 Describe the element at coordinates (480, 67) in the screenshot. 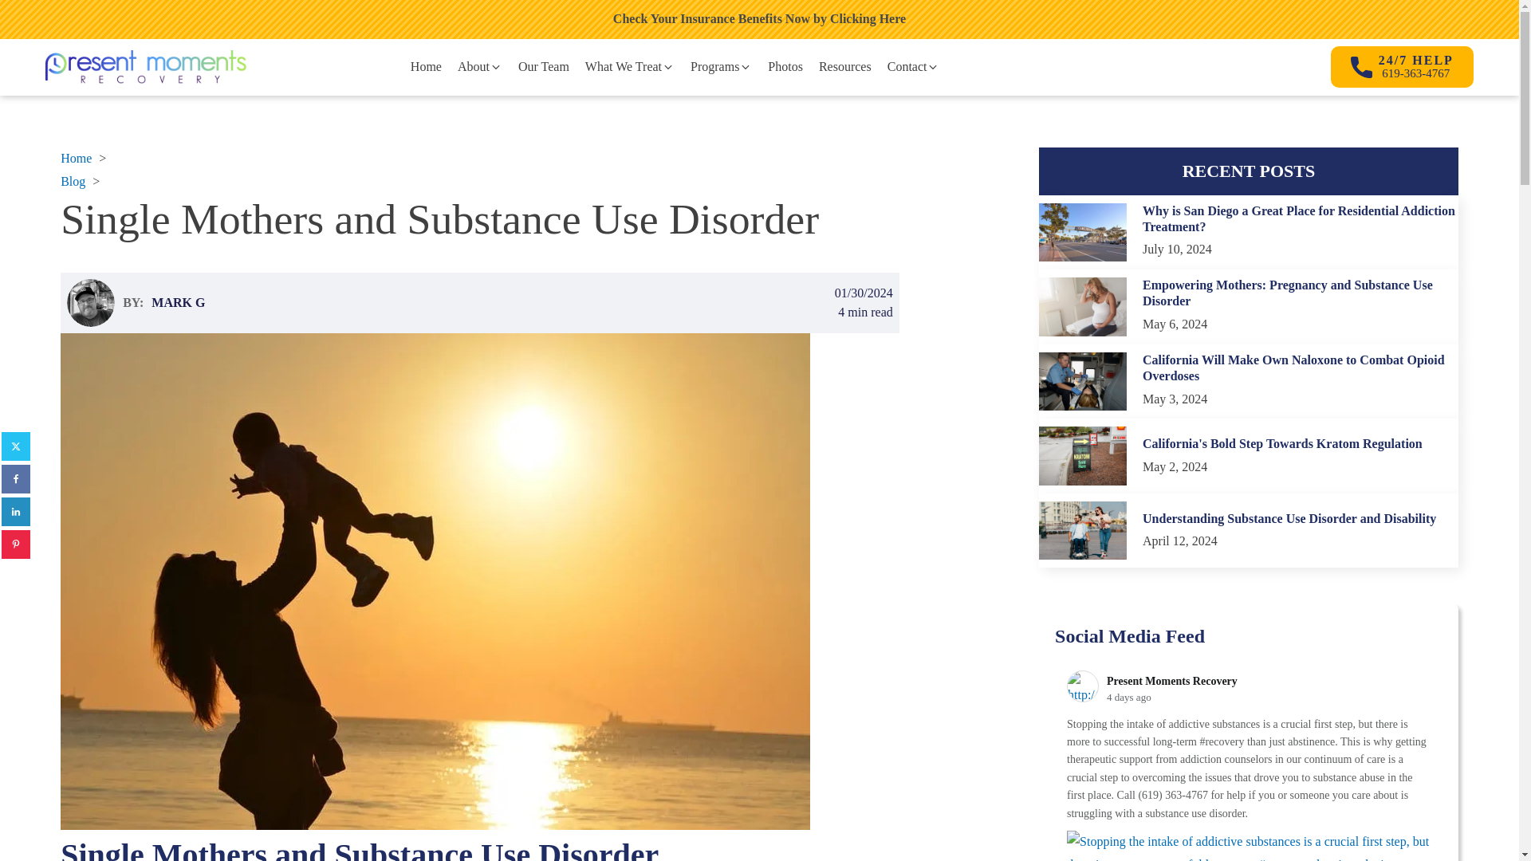

I see `About` at that location.